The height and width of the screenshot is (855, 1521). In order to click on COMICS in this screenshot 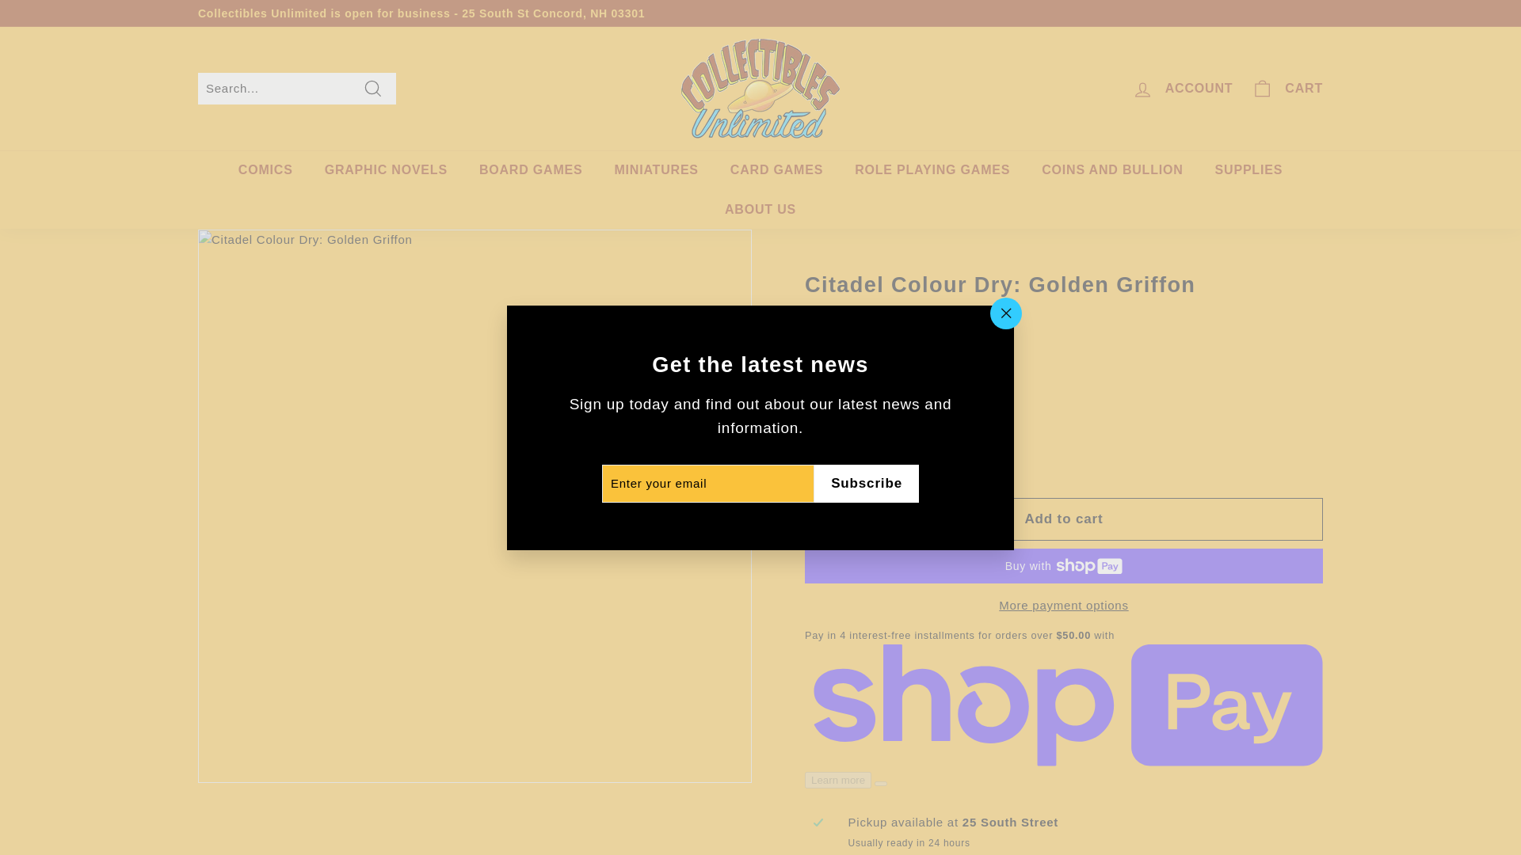, I will do `click(265, 169)`.